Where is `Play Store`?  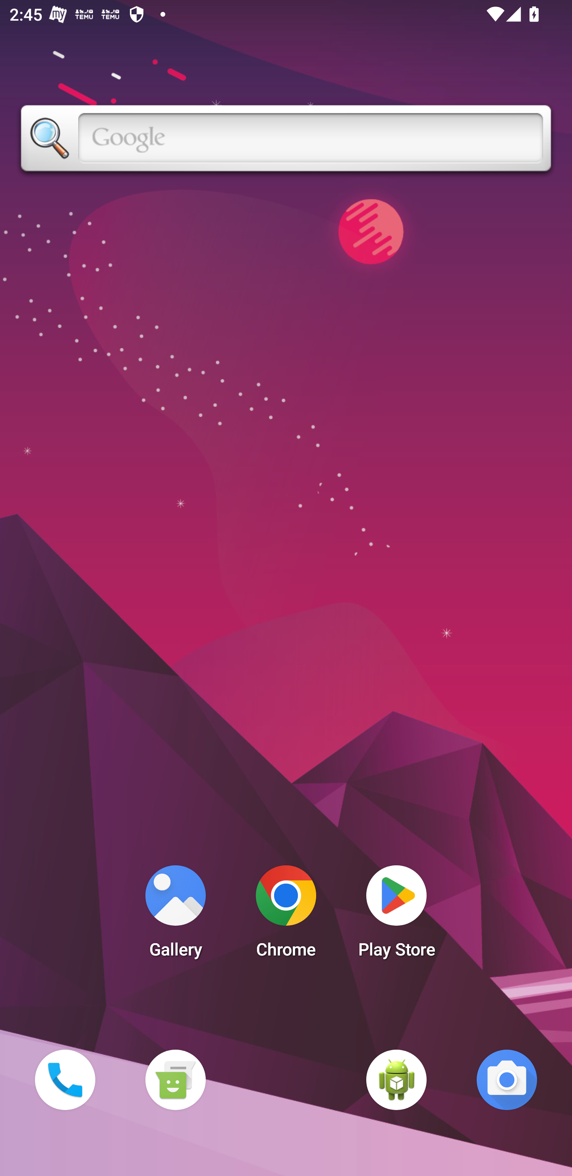
Play Store is located at coordinates (396, 915).